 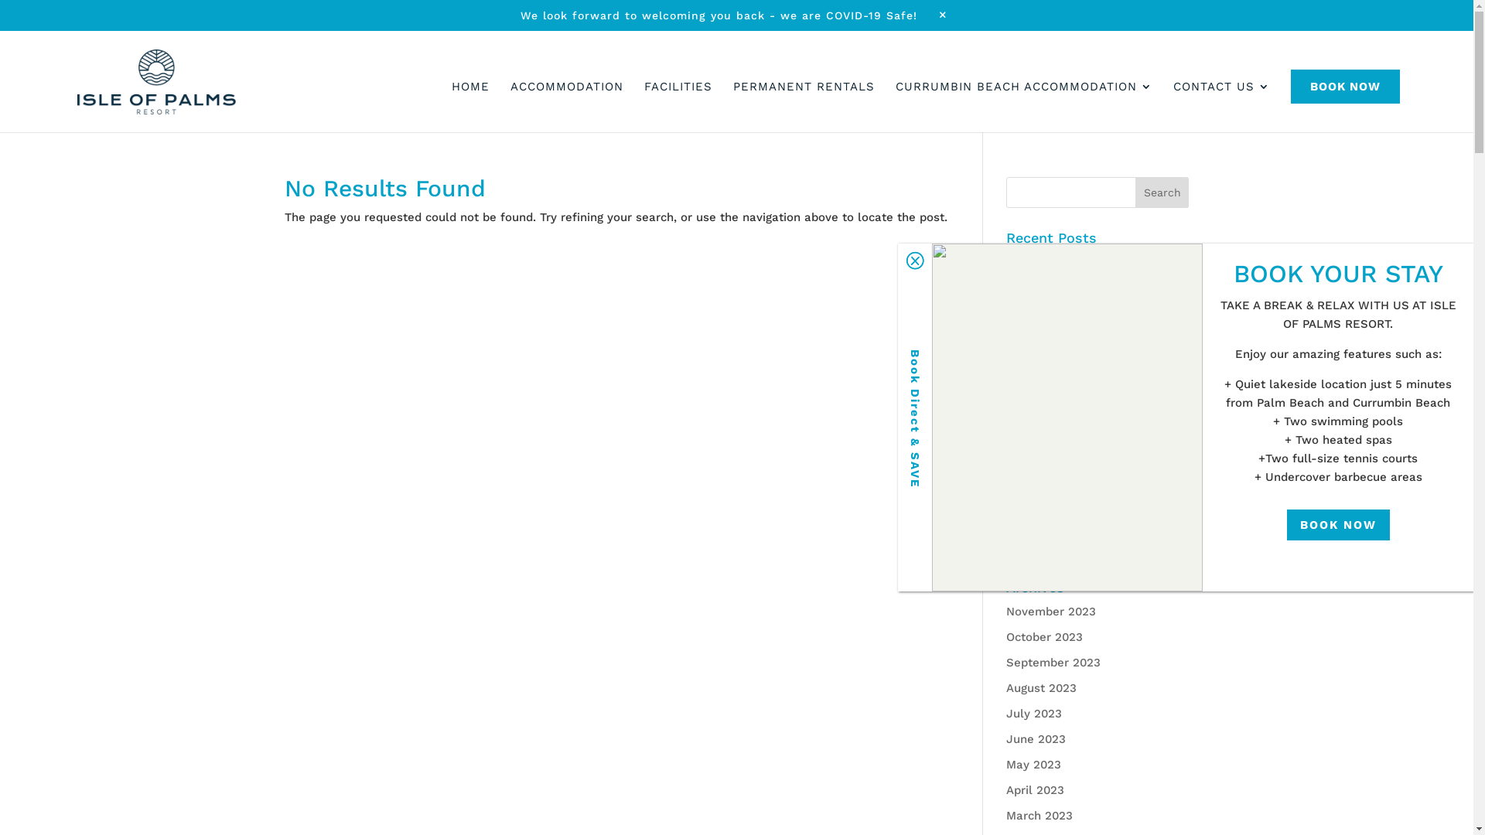 I want to click on CURRUMBIN BEACH ACCOMMODATION, so click(x=1024, y=94).